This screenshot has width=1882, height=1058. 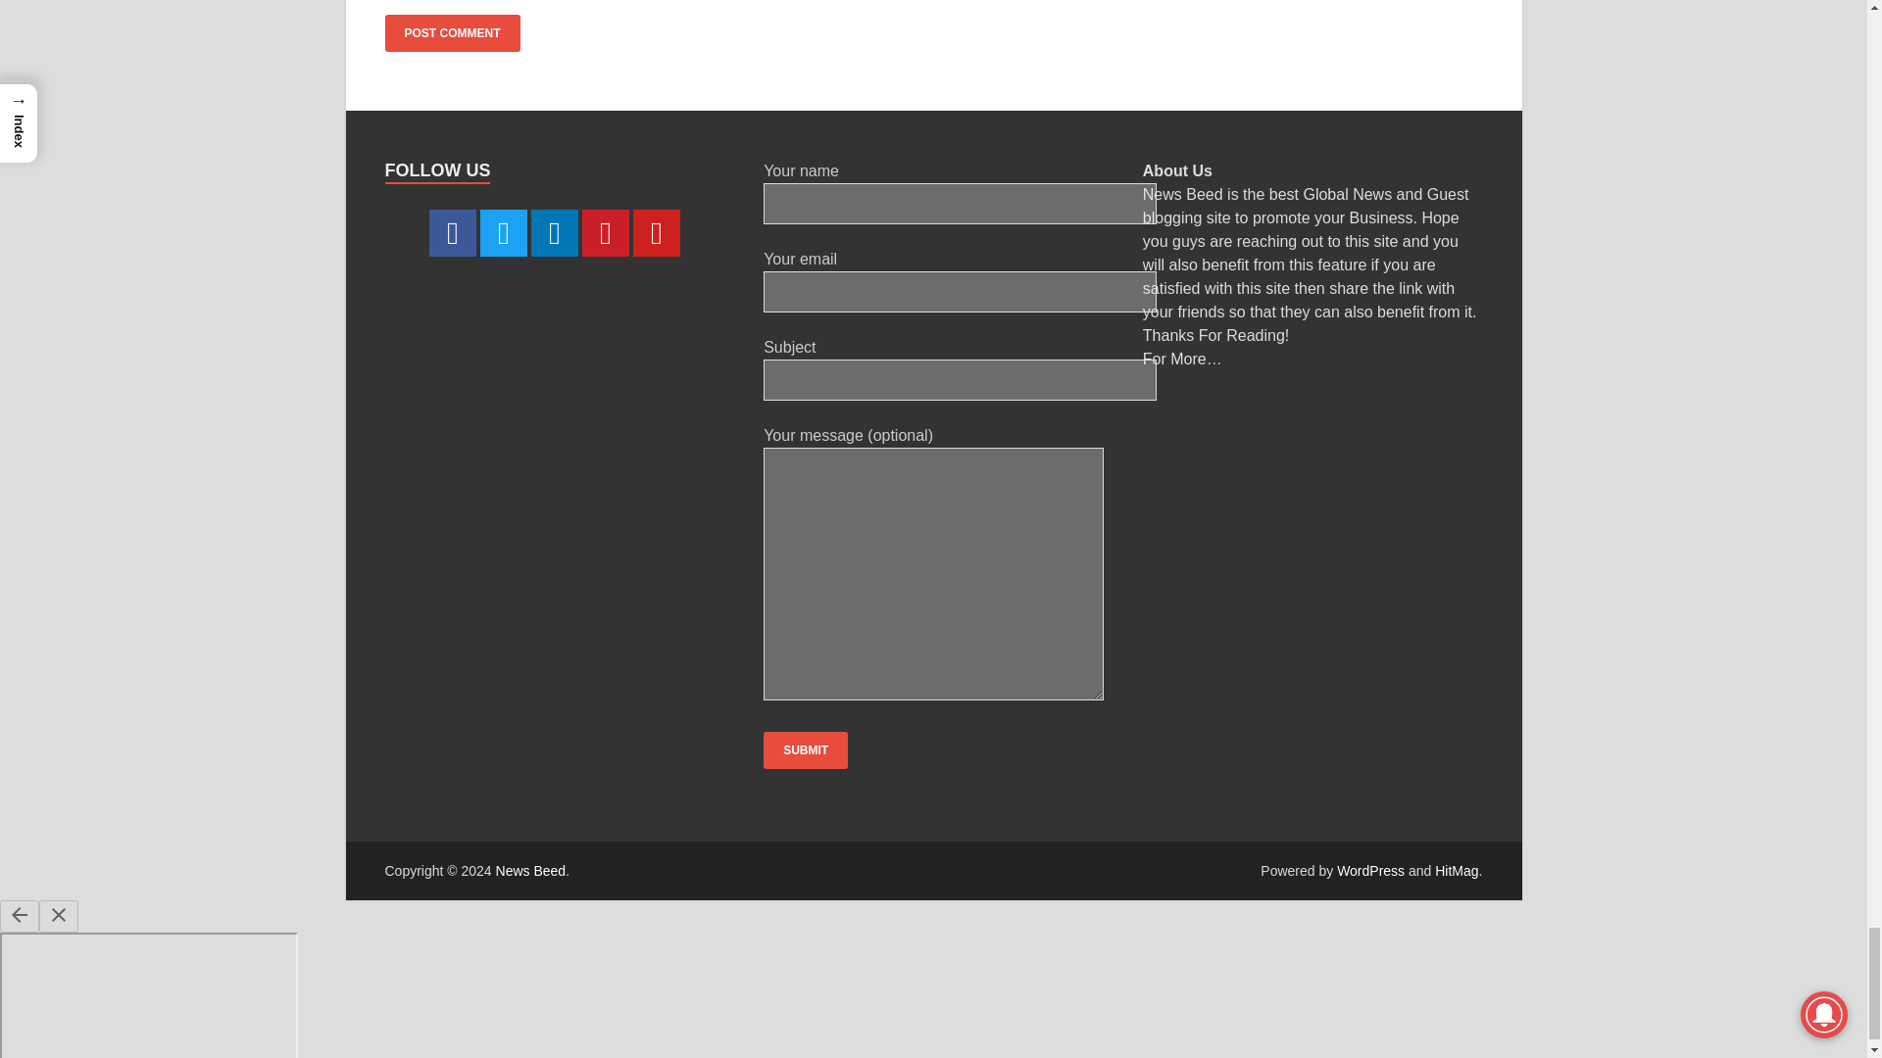 What do you see at coordinates (806, 750) in the screenshot?
I see `Submit` at bounding box center [806, 750].